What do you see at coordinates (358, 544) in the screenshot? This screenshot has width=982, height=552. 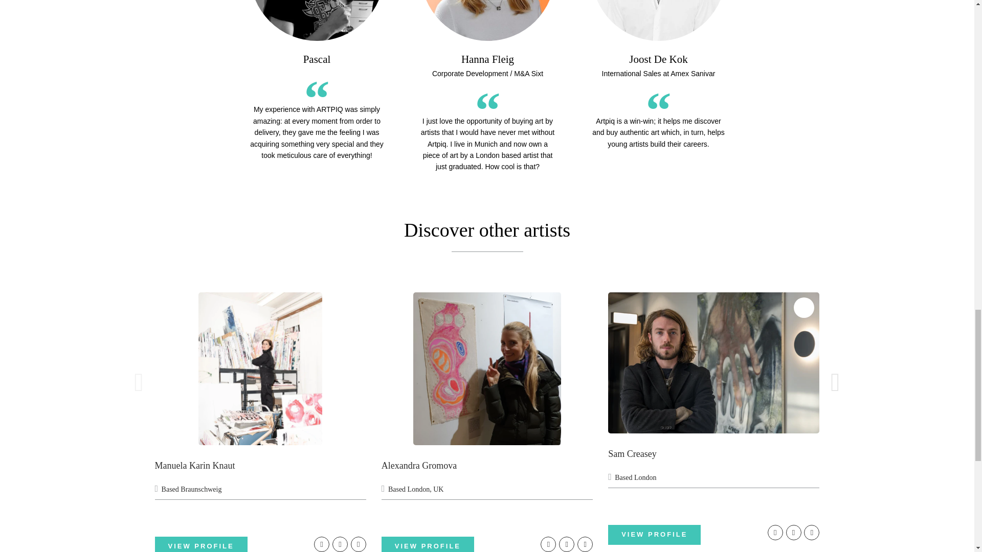 I see `Pin on Pinterest` at bounding box center [358, 544].